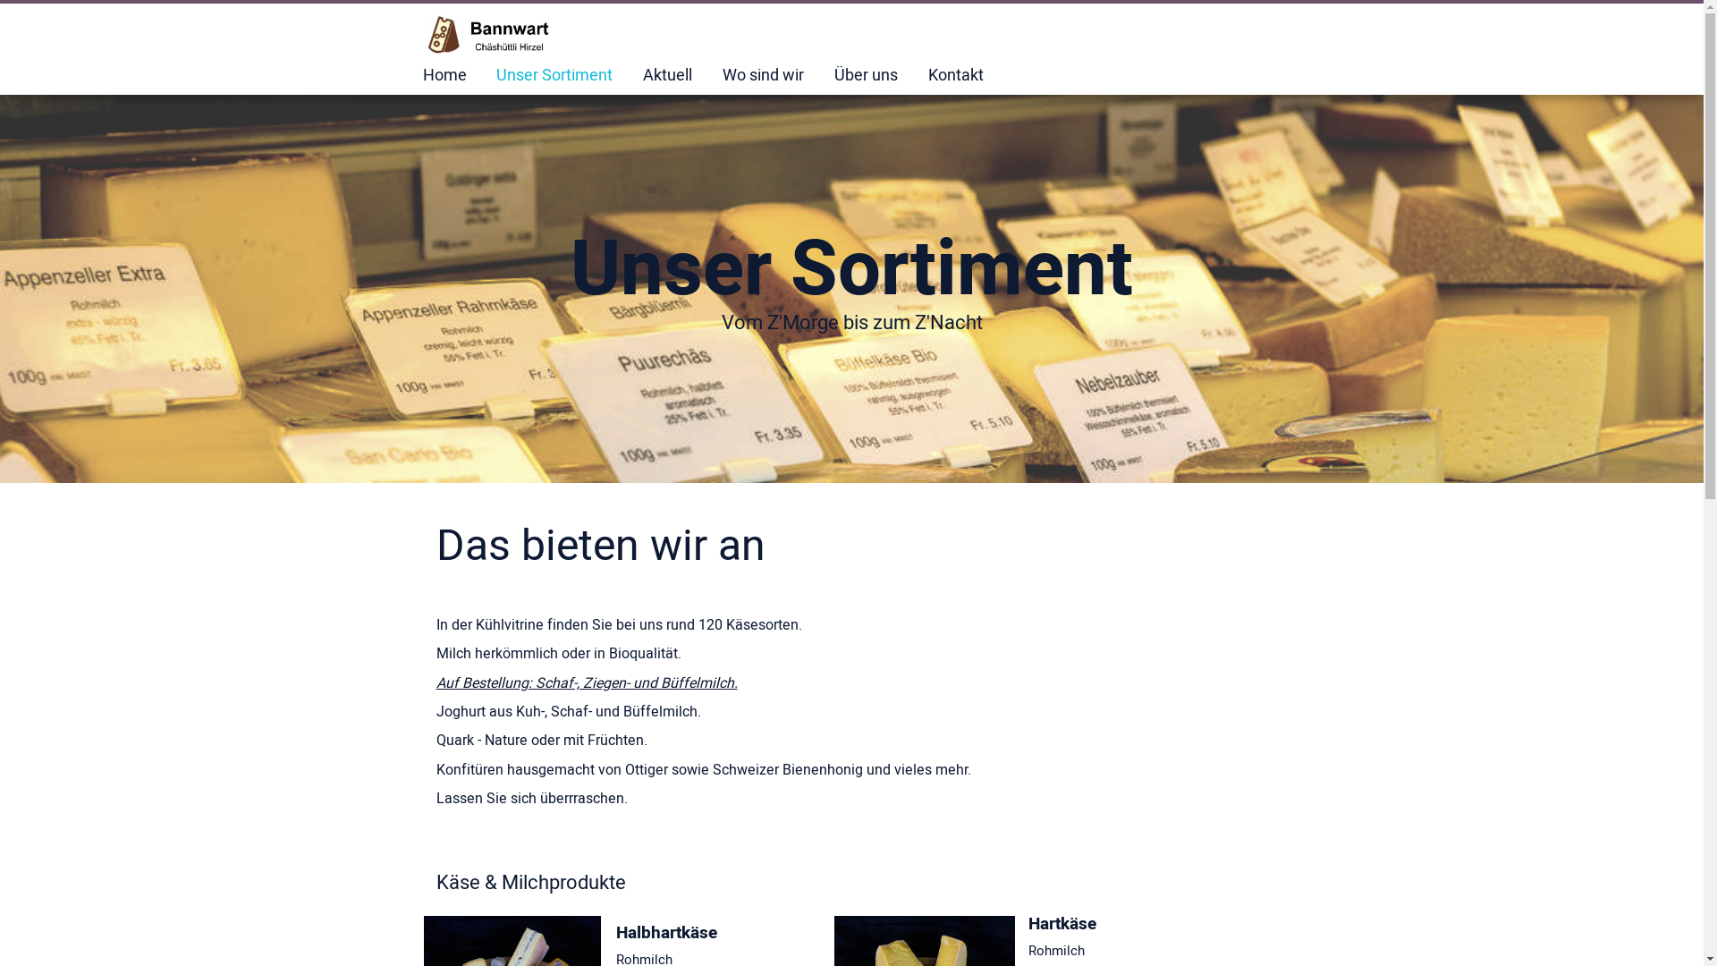 The width and height of the screenshot is (1717, 966). I want to click on Aktuell, so click(667, 75).